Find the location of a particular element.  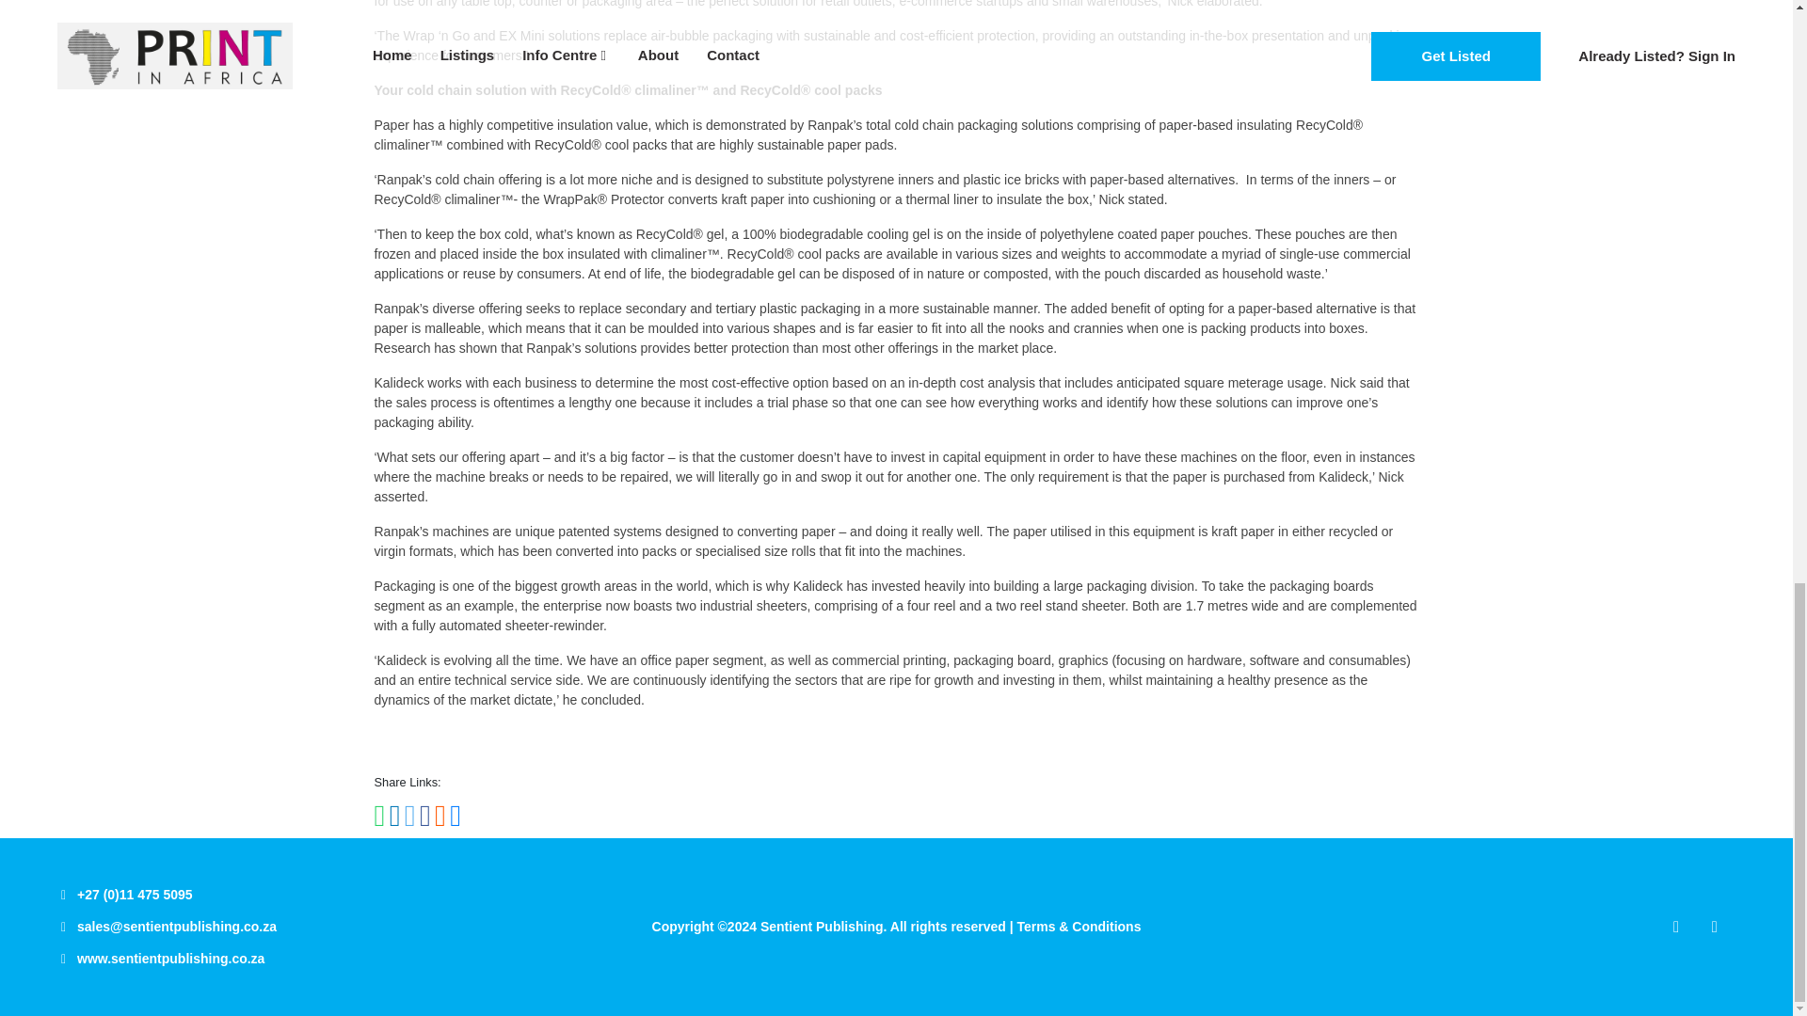

www.sentientpublishing.co.za is located at coordinates (170, 958).